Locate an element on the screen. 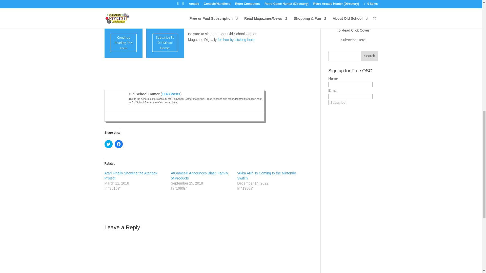 Image resolution: width=486 pixels, height=273 pixels. Page 22 is located at coordinates (205, 32).